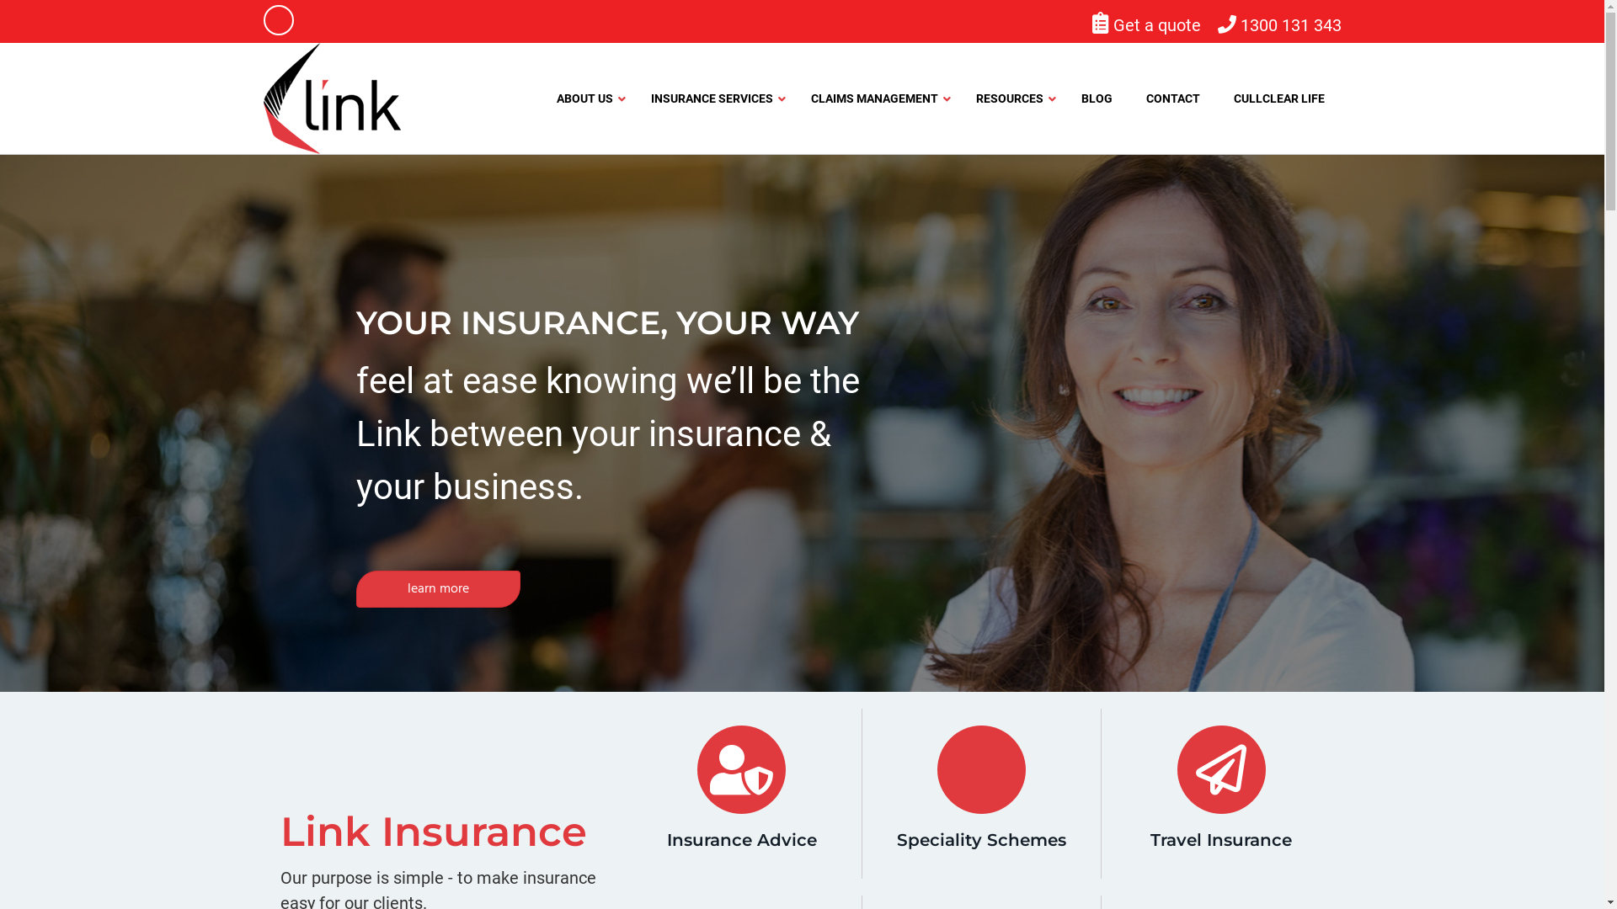  I want to click on CULLCLEAR LIFE, so click(1278, 98).